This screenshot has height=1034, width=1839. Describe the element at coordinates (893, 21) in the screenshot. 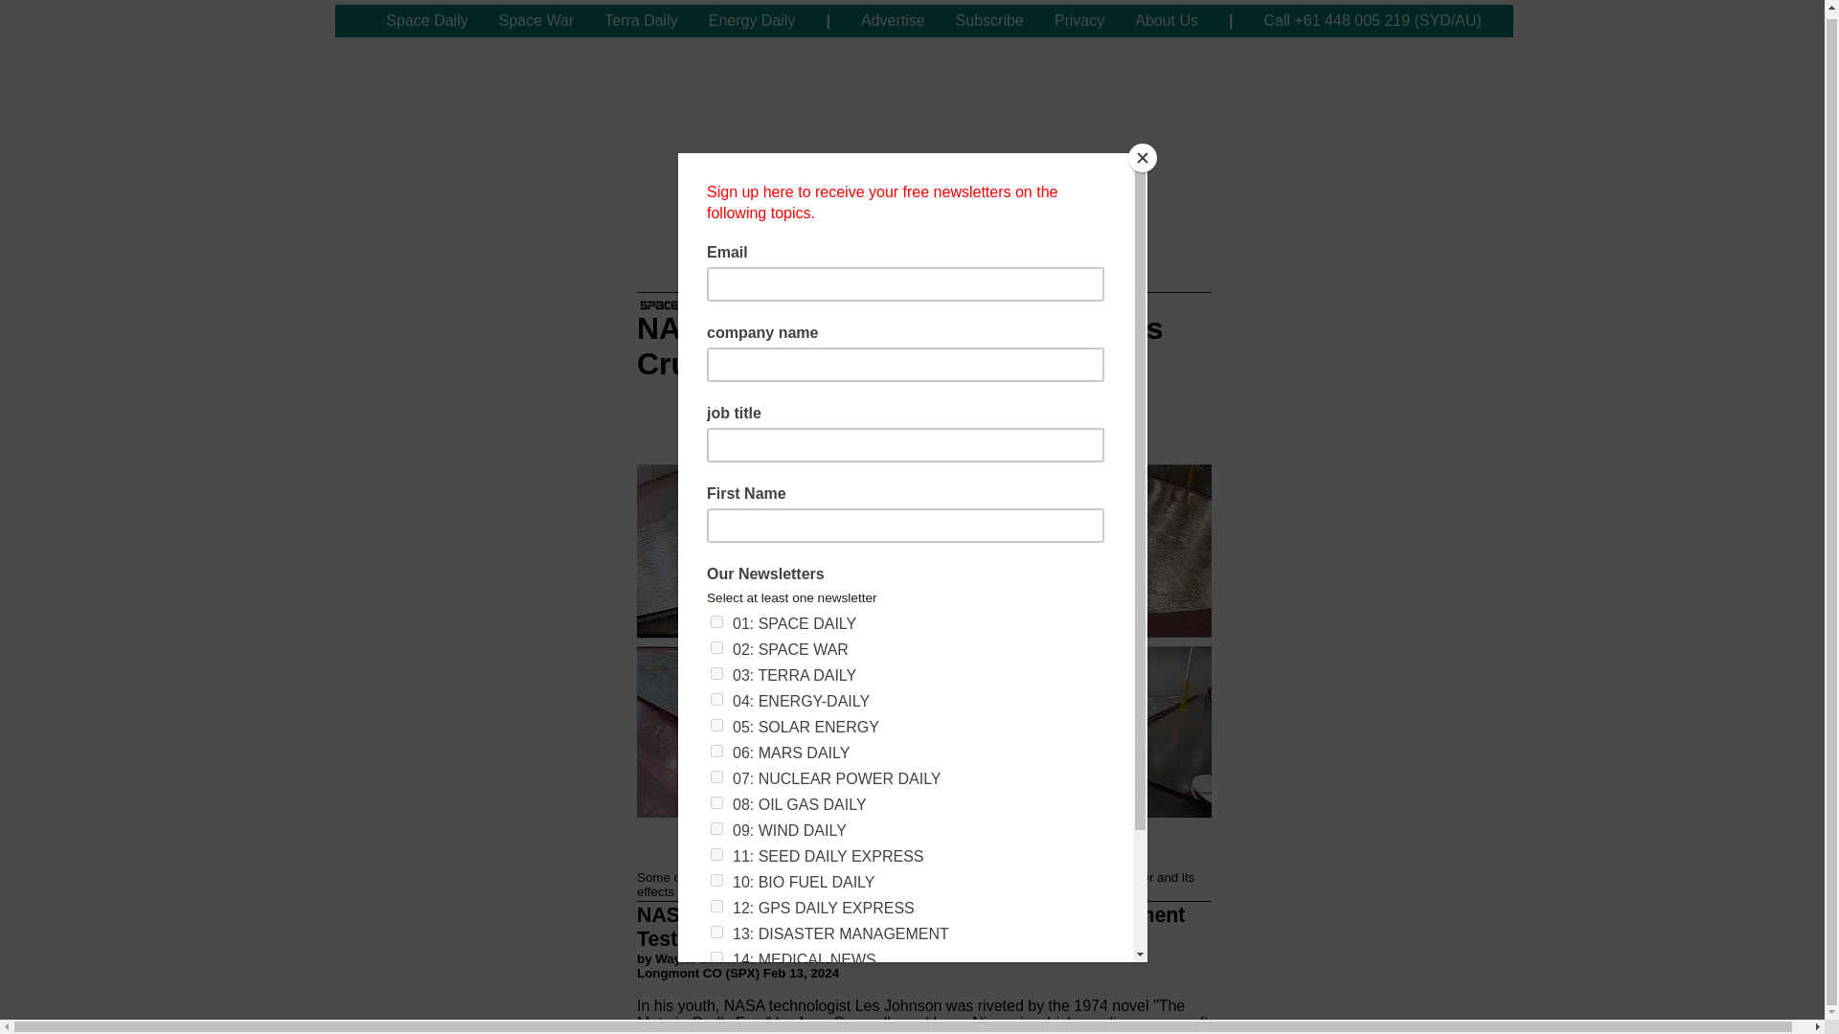

I see `Advertise` at that location.